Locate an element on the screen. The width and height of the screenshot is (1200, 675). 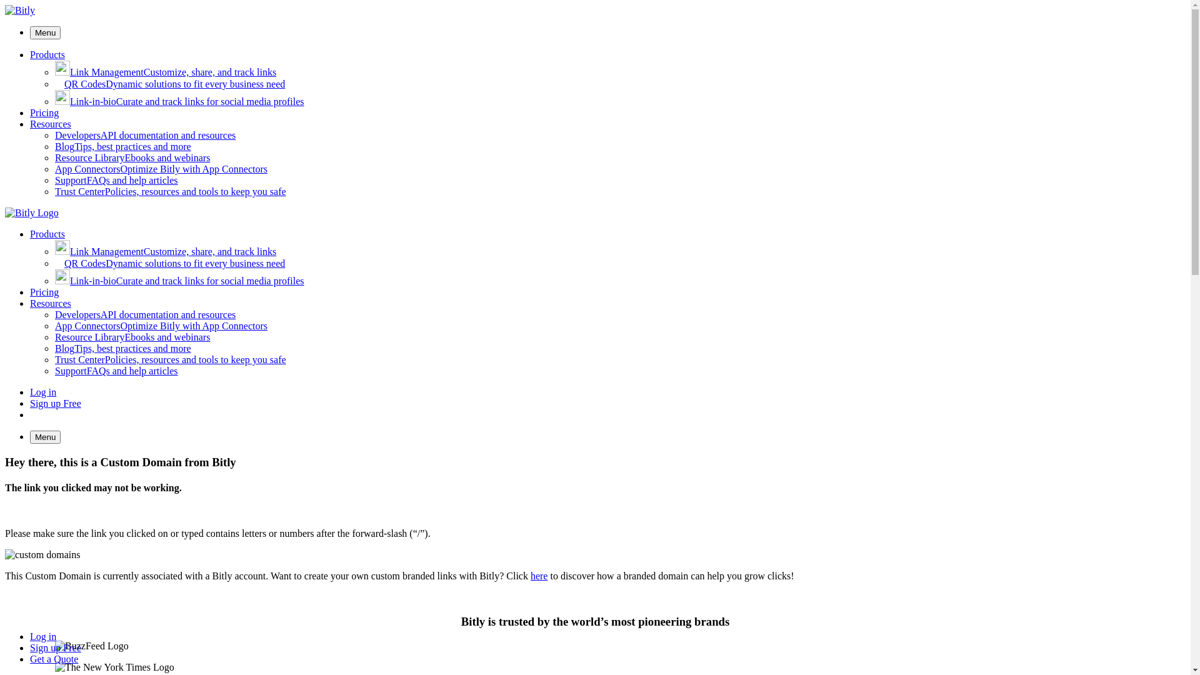
DevelopersAPI documentation and resources is located at coordinates (145, 315).